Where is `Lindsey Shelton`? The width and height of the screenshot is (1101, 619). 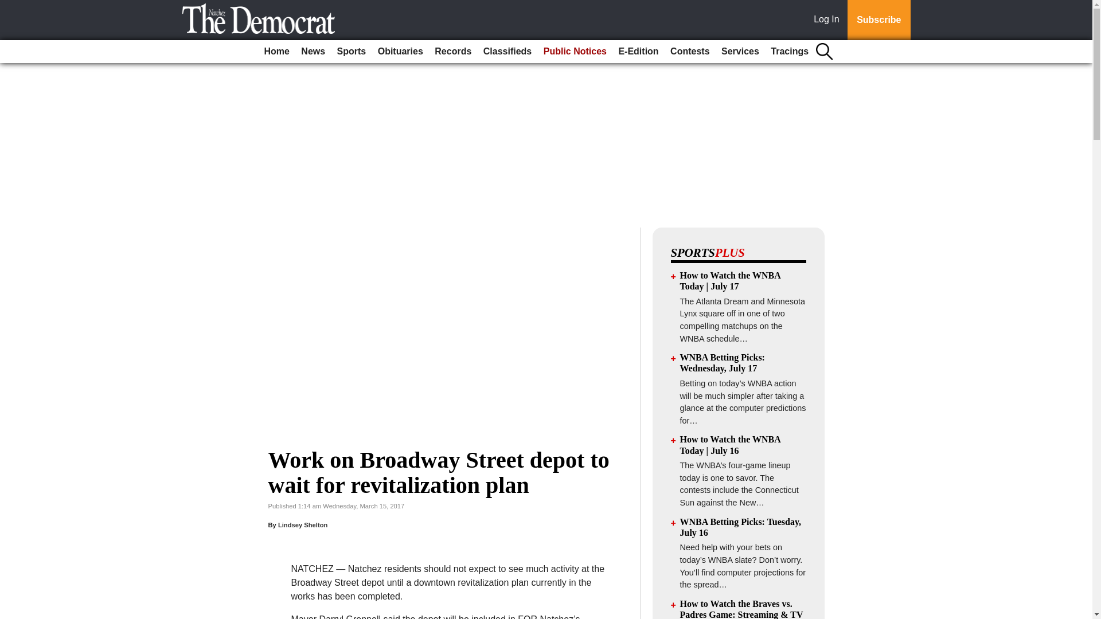 Lindsey Shelton is located at coordinates (303, 525).